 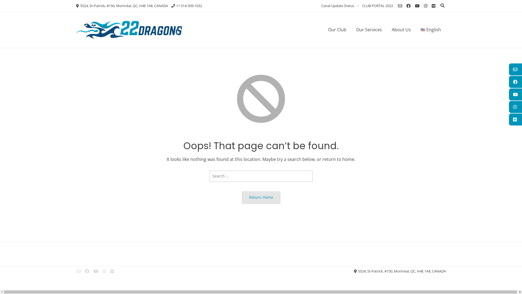 I want to click on View our YouTube Channel, so click(x=417, y=6).